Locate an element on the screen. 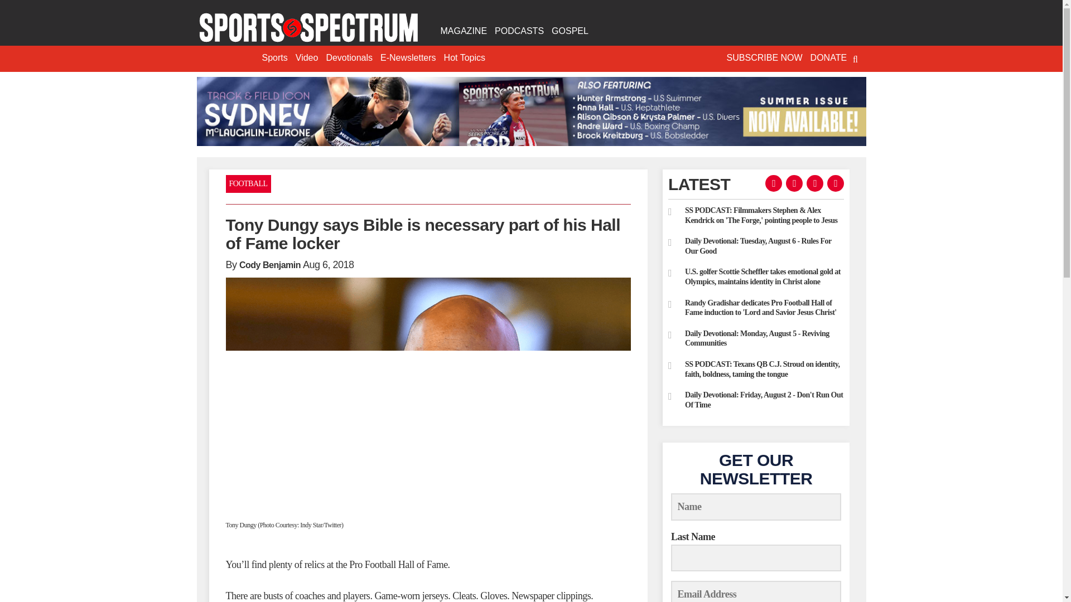 This screenshot has width=1071, height=602. Devotionals is located at coordinates (349, 58).